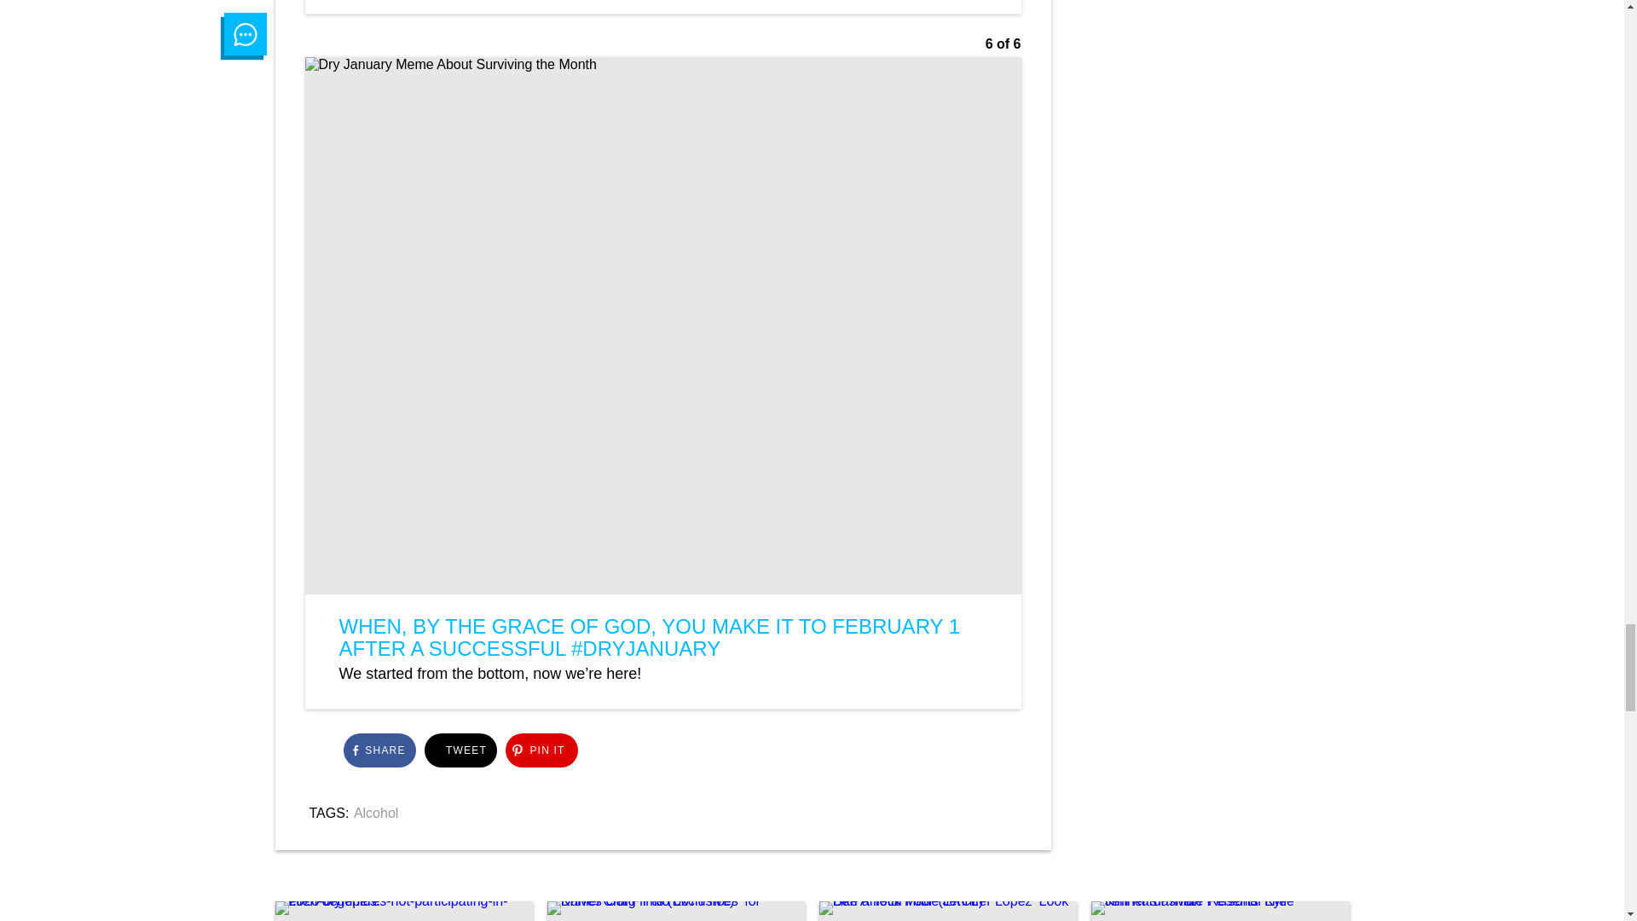 This screenshot has width=1637, height=921. Describe the element at coordinates (460, 750) in the screenshot. I see `Click to share on Twitter` at that location.